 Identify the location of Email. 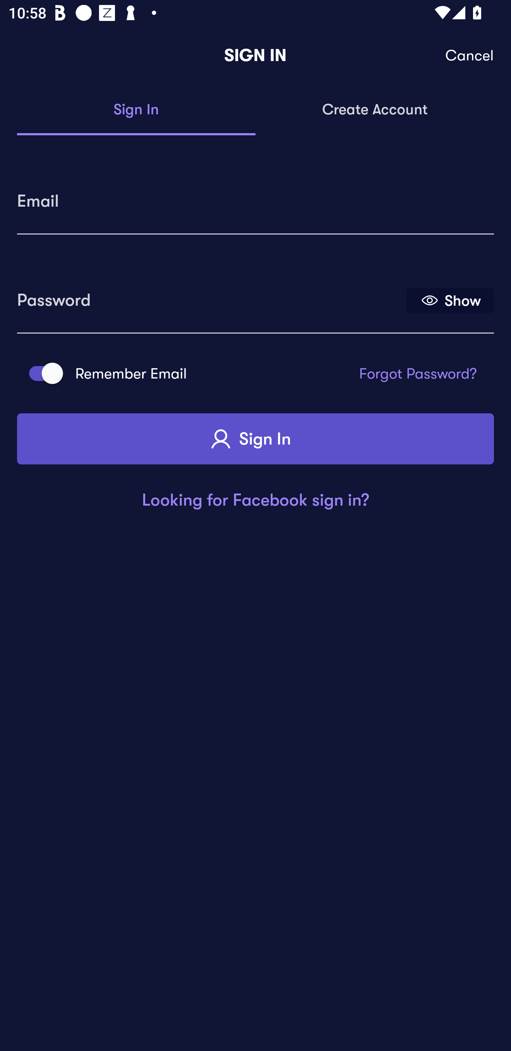
(255, 197).